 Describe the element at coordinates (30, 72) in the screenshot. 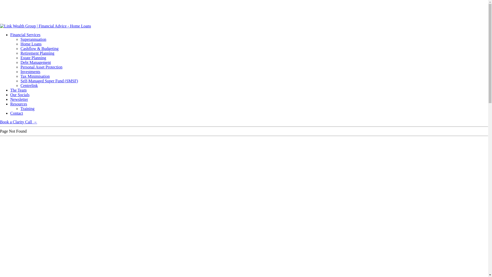

I see `Investments` at that location.